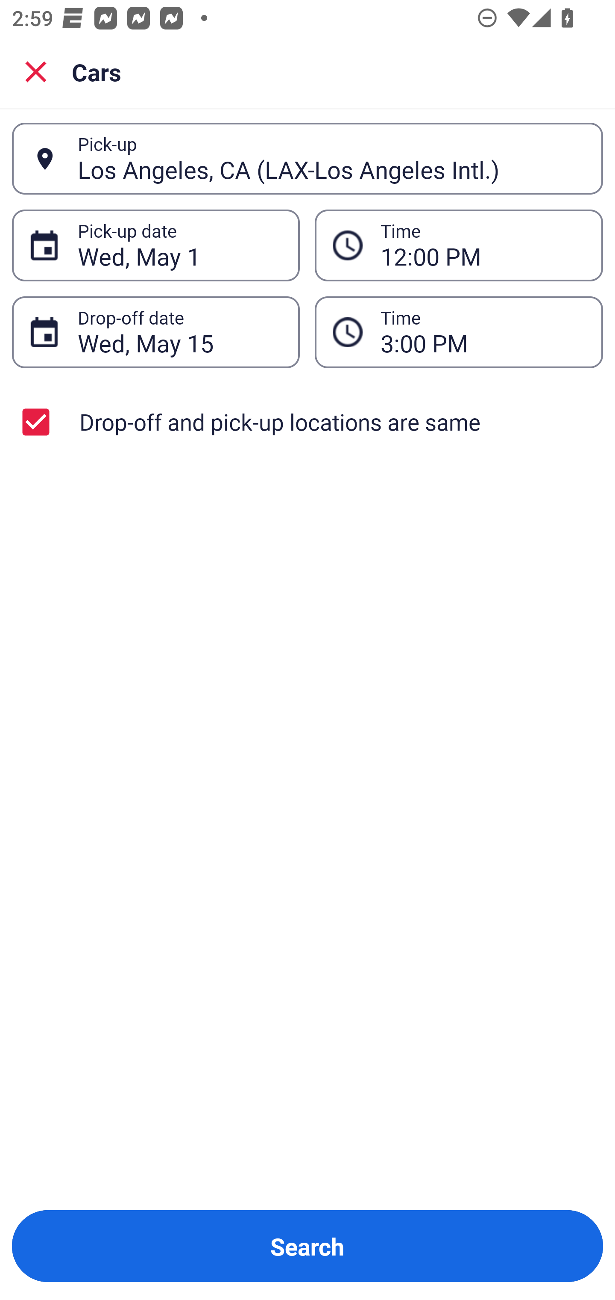 This screenshot has height=1300, width=615. I want to click on Los Angeles, CA (LAX-Los Angeles Intl.) Pick-up, so click(307, 158).